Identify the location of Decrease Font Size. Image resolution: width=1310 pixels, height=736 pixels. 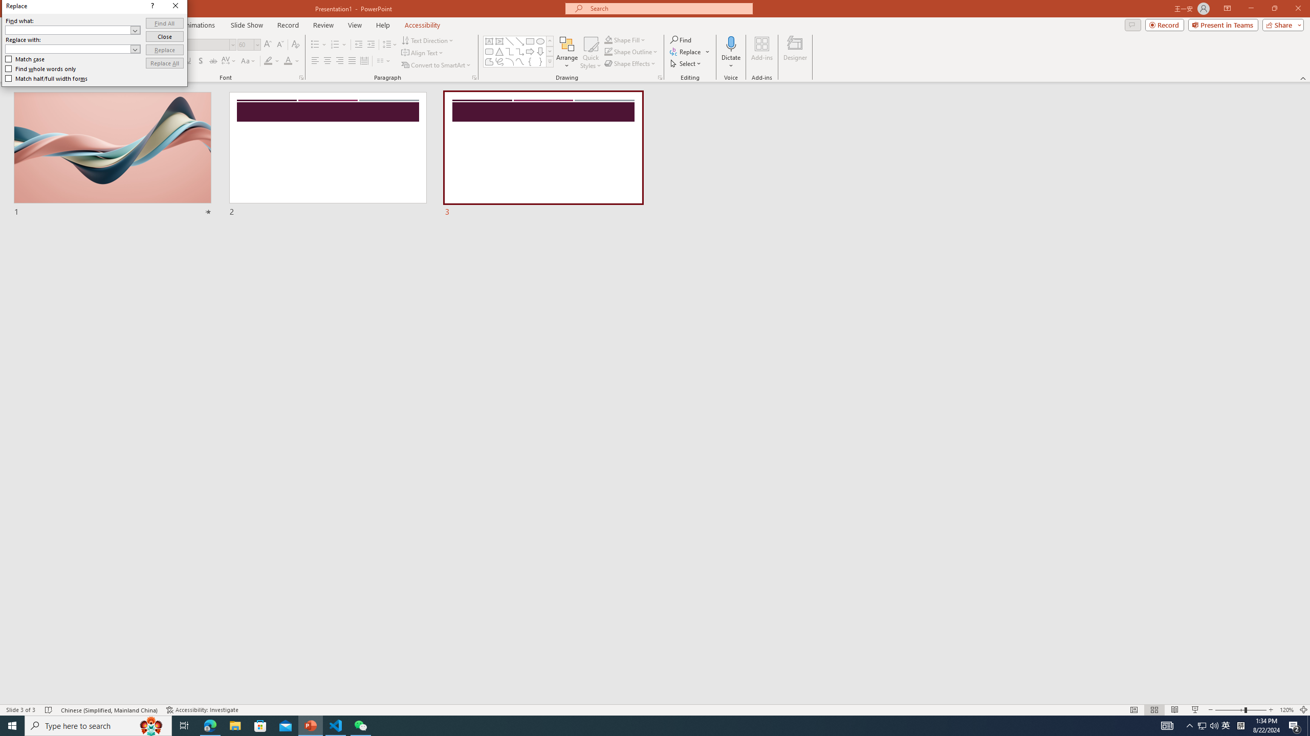
(279, 45).